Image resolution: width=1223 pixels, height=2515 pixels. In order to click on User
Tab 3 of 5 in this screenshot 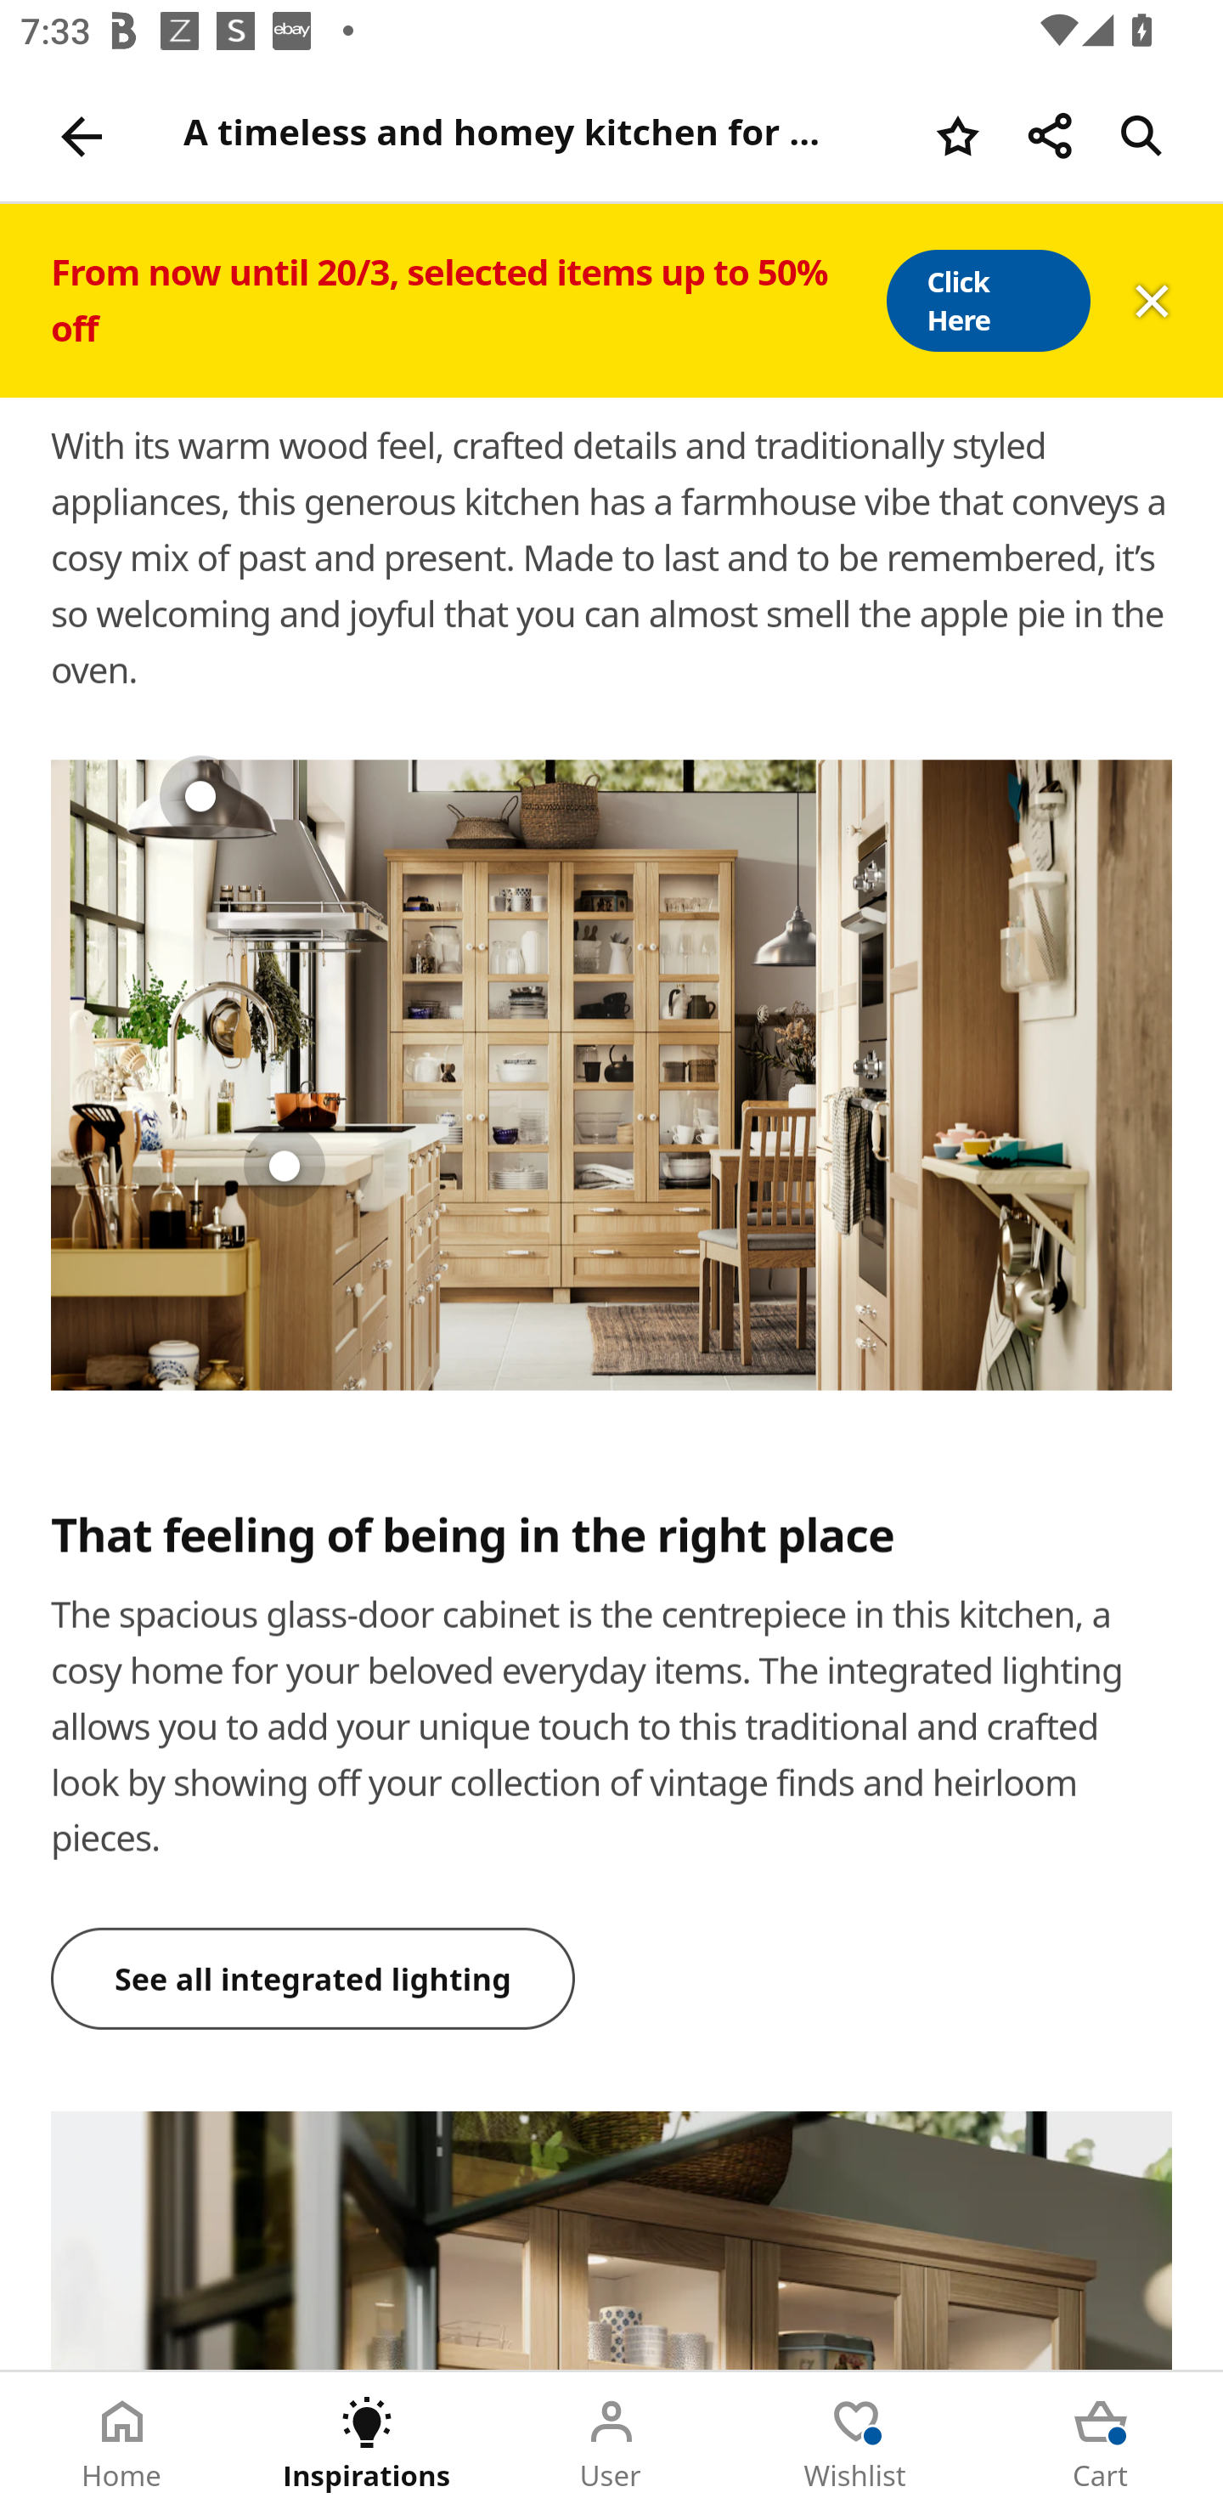, I will do `click(611, 2444)`.